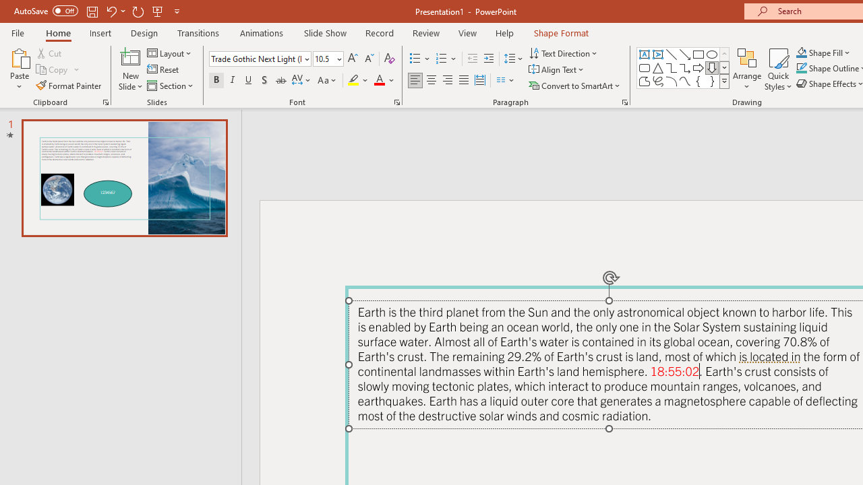 This screenshot has width=863, height=485. Describe the element at coordinates (338, 59) in the screenshot. I see `Open` at that location.